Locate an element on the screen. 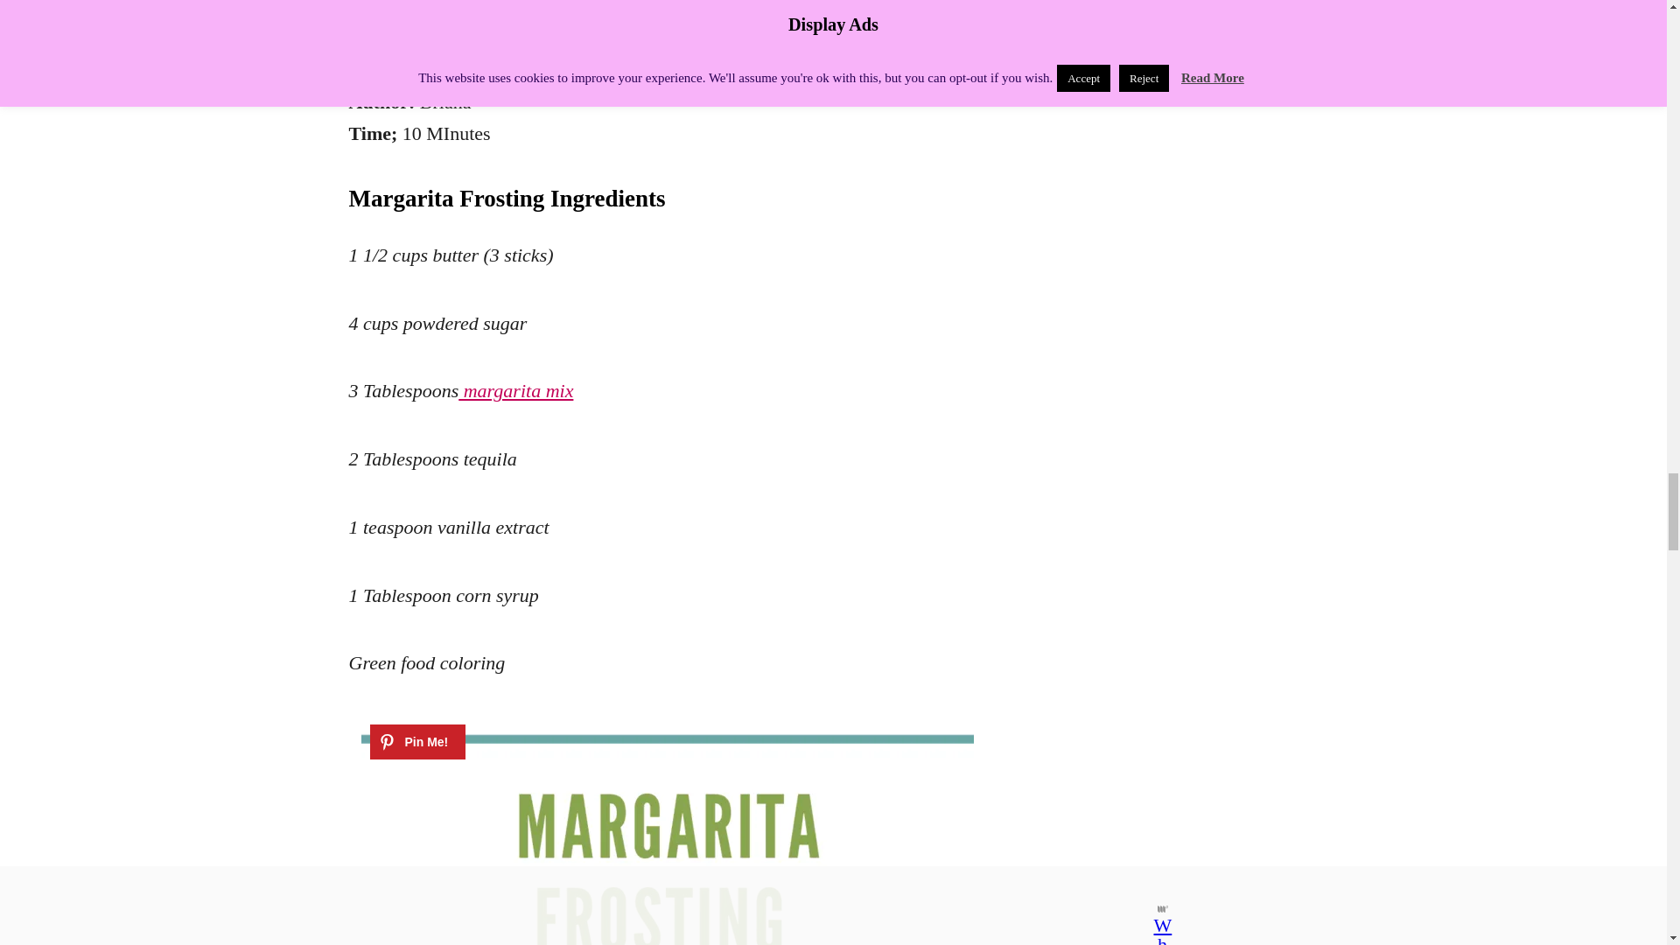  Pin Me! is located at coordinates (416, 742).